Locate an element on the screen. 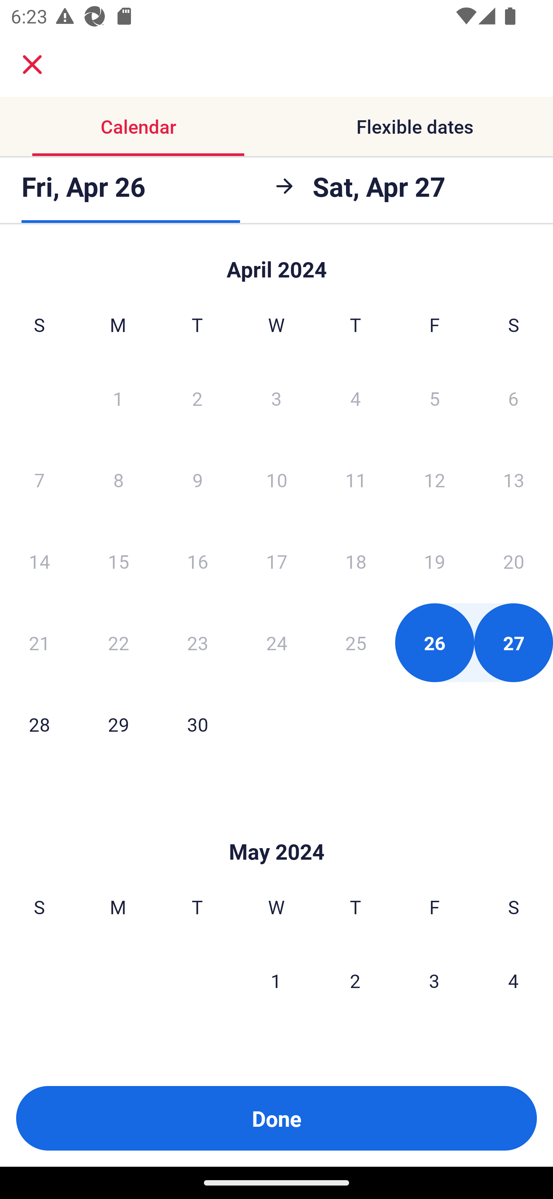  3 Friday, May 3, 2024 is located at coordinates (434, 981).